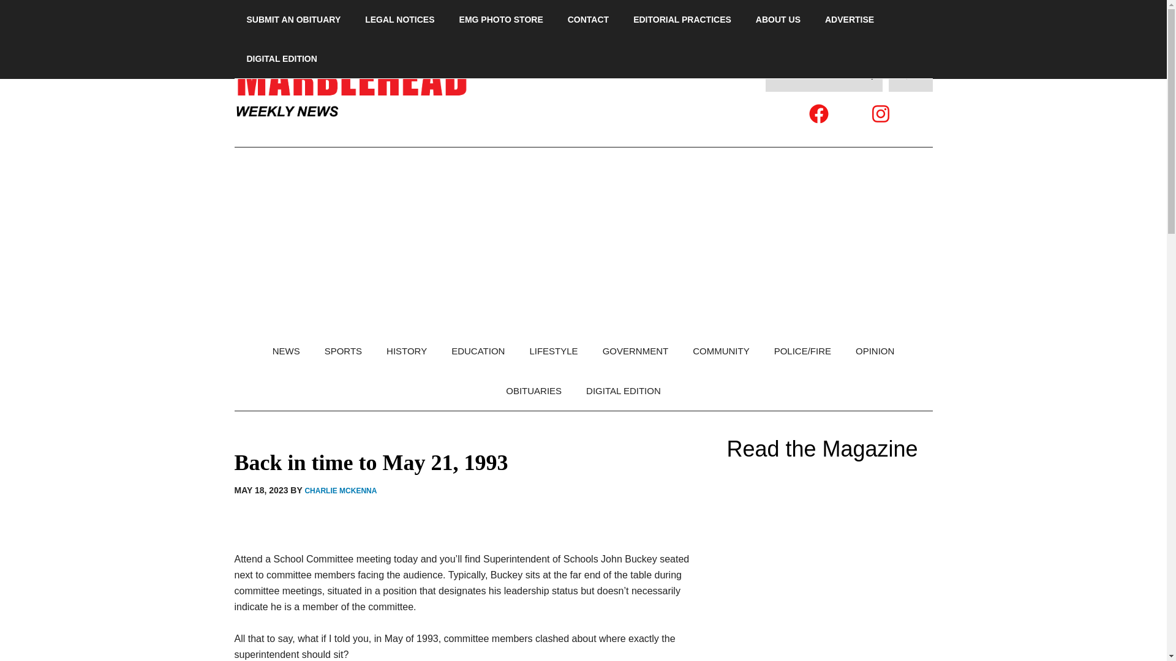  I want to click on SUBMIT AN OBITUARY, so click(293, 20).